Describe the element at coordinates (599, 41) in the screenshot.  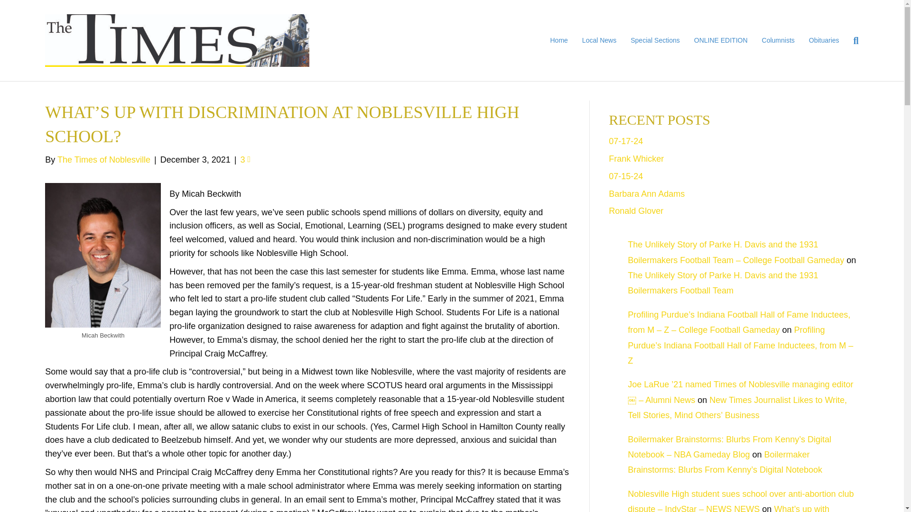
I see `Local News` at that location.